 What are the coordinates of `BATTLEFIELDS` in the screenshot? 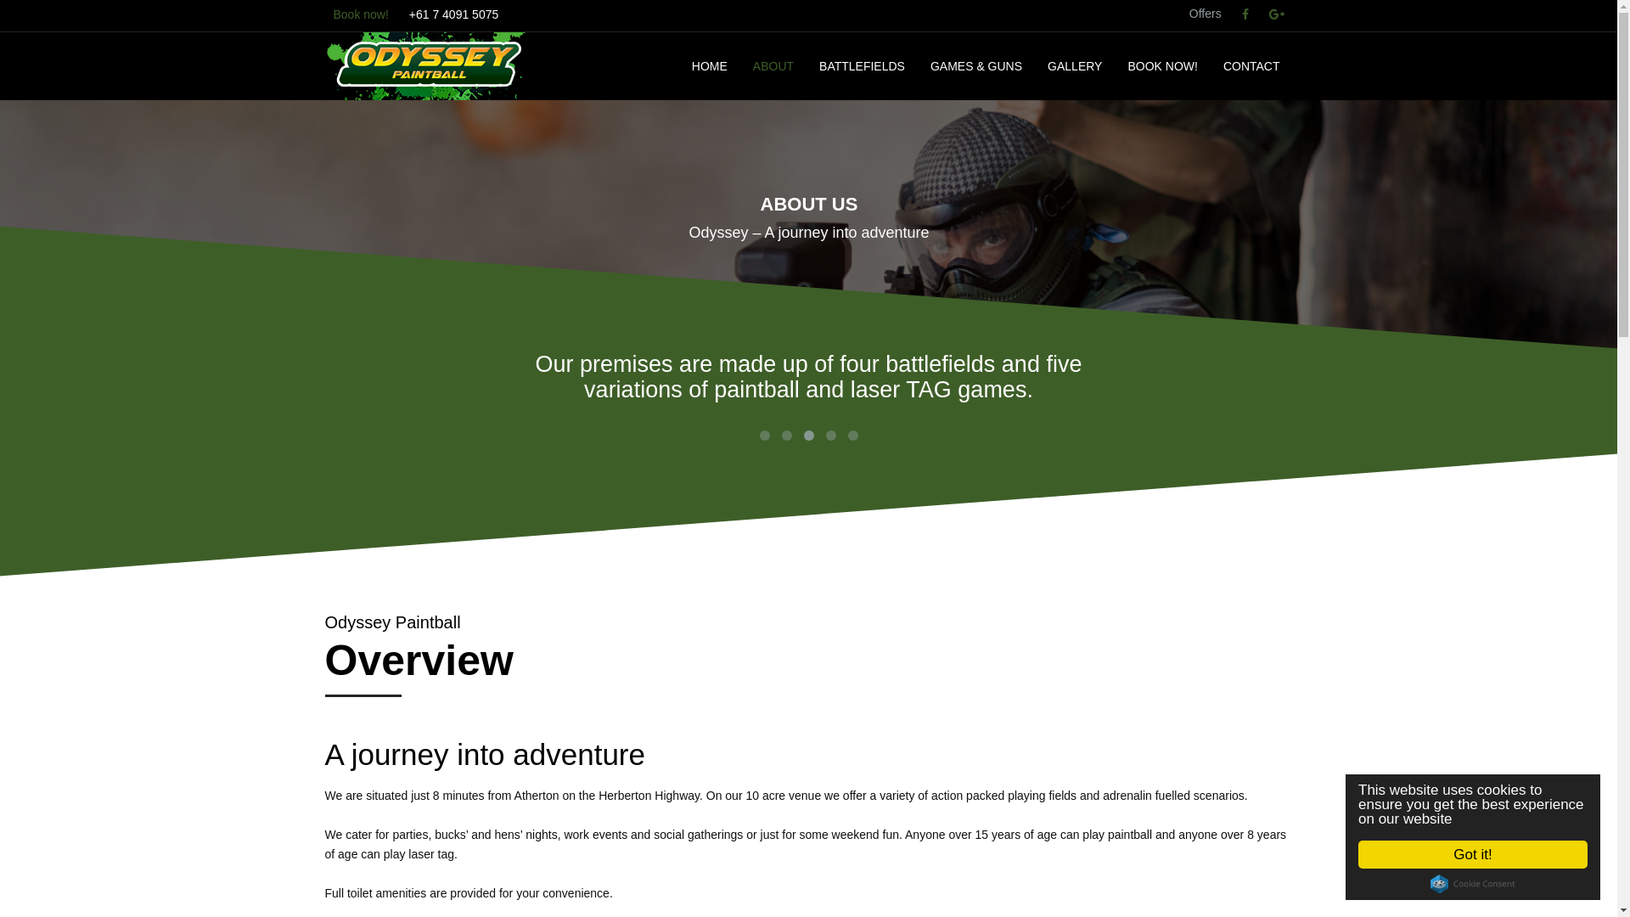 It's located at (863, 66).